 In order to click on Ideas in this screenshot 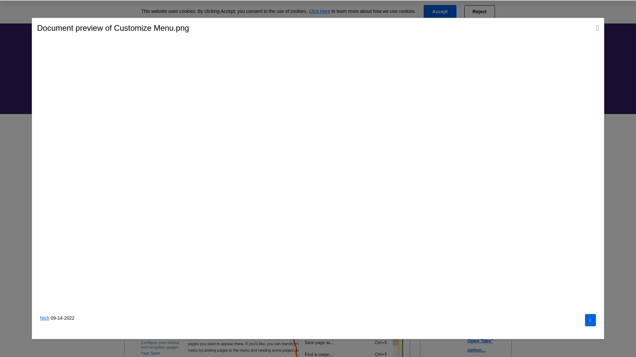, I will do `click(182, 17)`.